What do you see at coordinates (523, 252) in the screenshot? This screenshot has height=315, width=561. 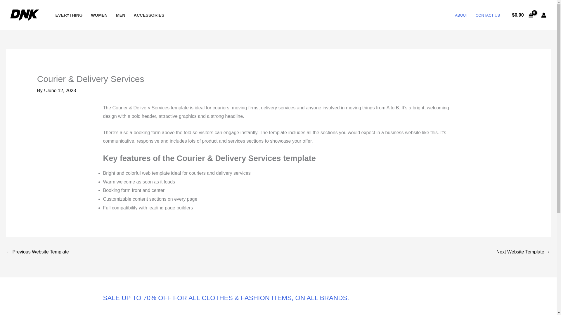 I see `Diagnostics Lab` at bounding box center [523, 252].